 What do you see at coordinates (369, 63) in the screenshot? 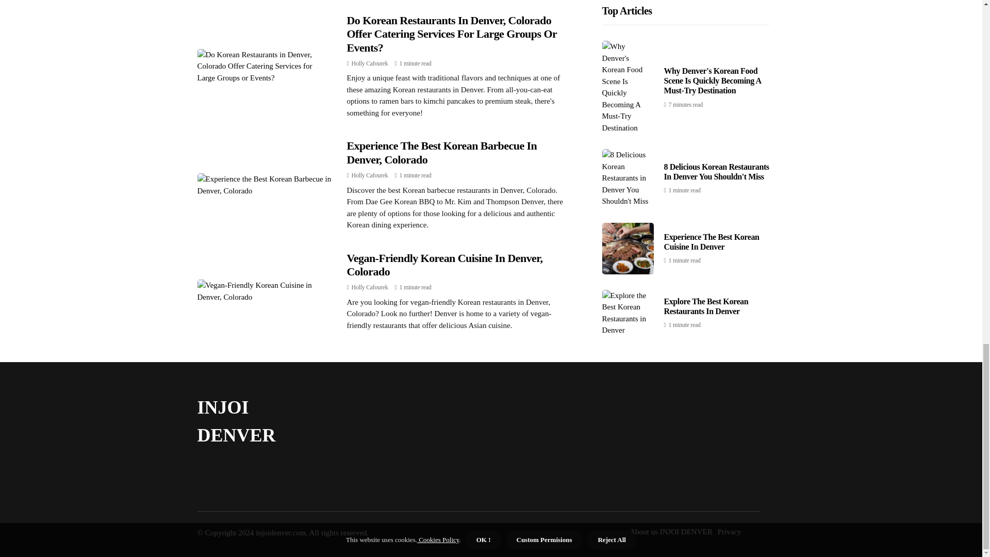
I see `Holly Cafourek` at bounding box center [369, 63].